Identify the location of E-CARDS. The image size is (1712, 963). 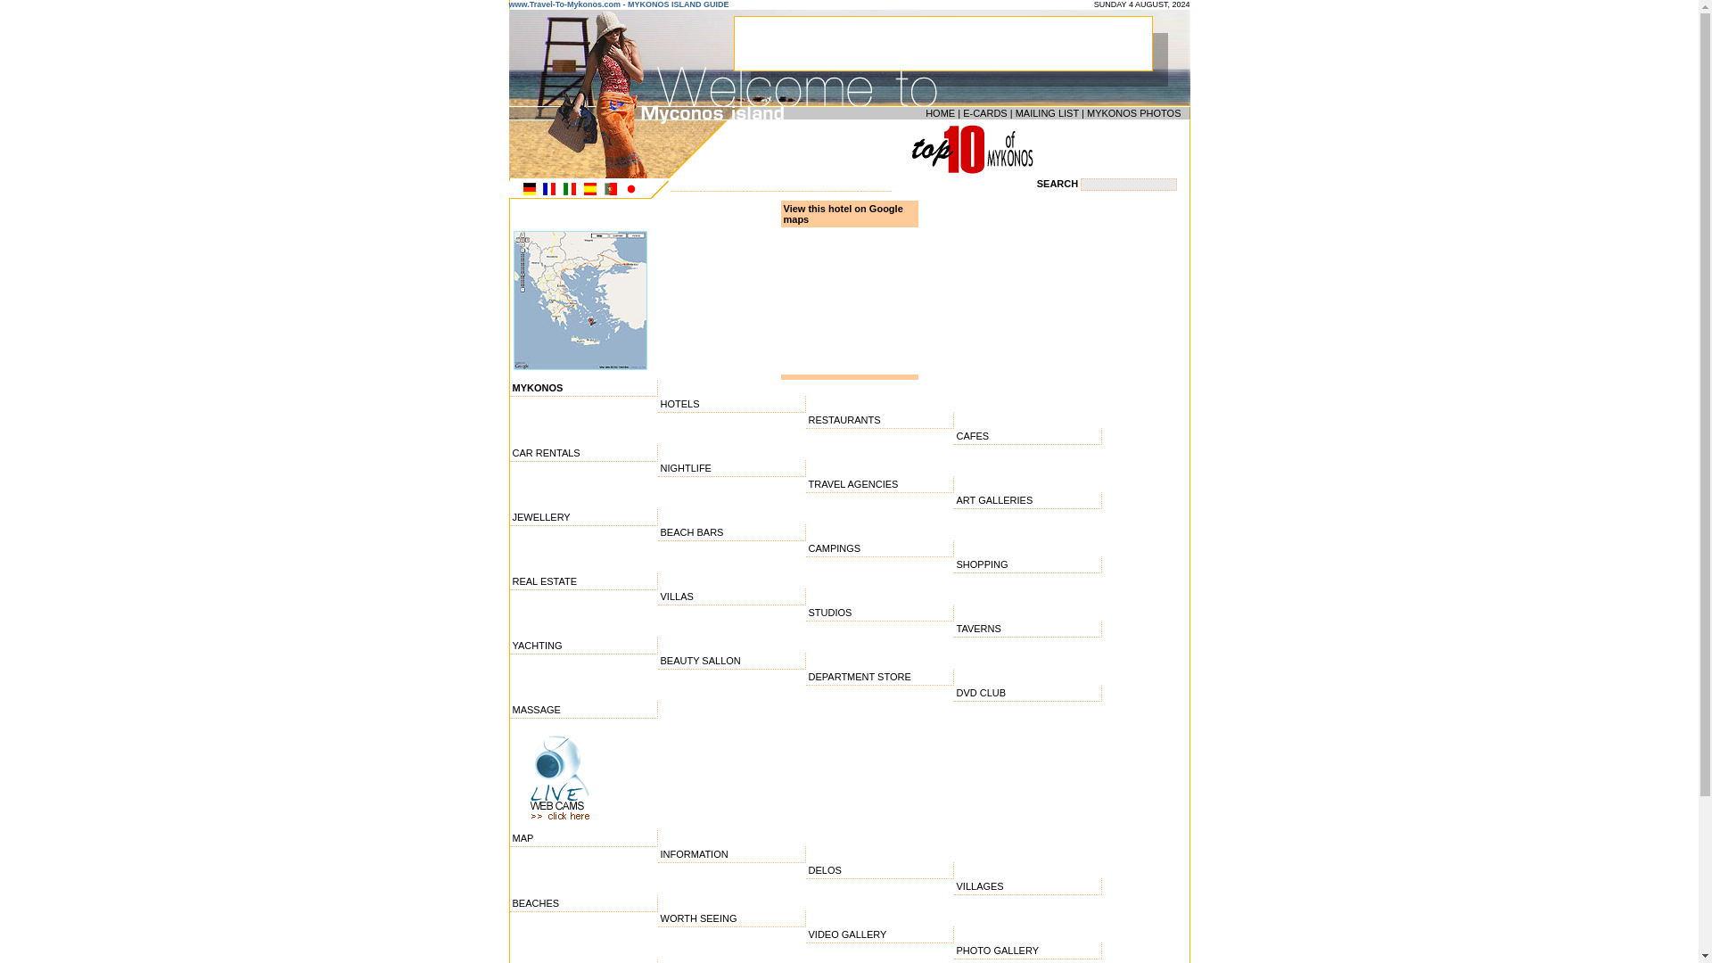
(984, 112).